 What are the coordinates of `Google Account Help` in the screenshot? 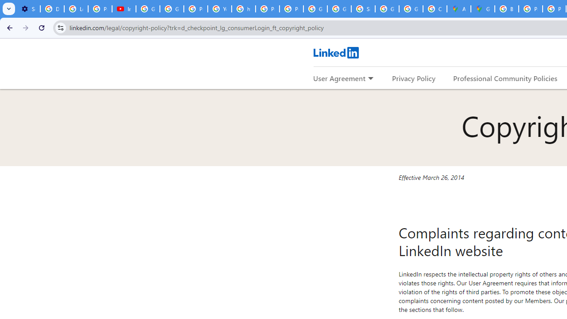 It's located at (148, 9).